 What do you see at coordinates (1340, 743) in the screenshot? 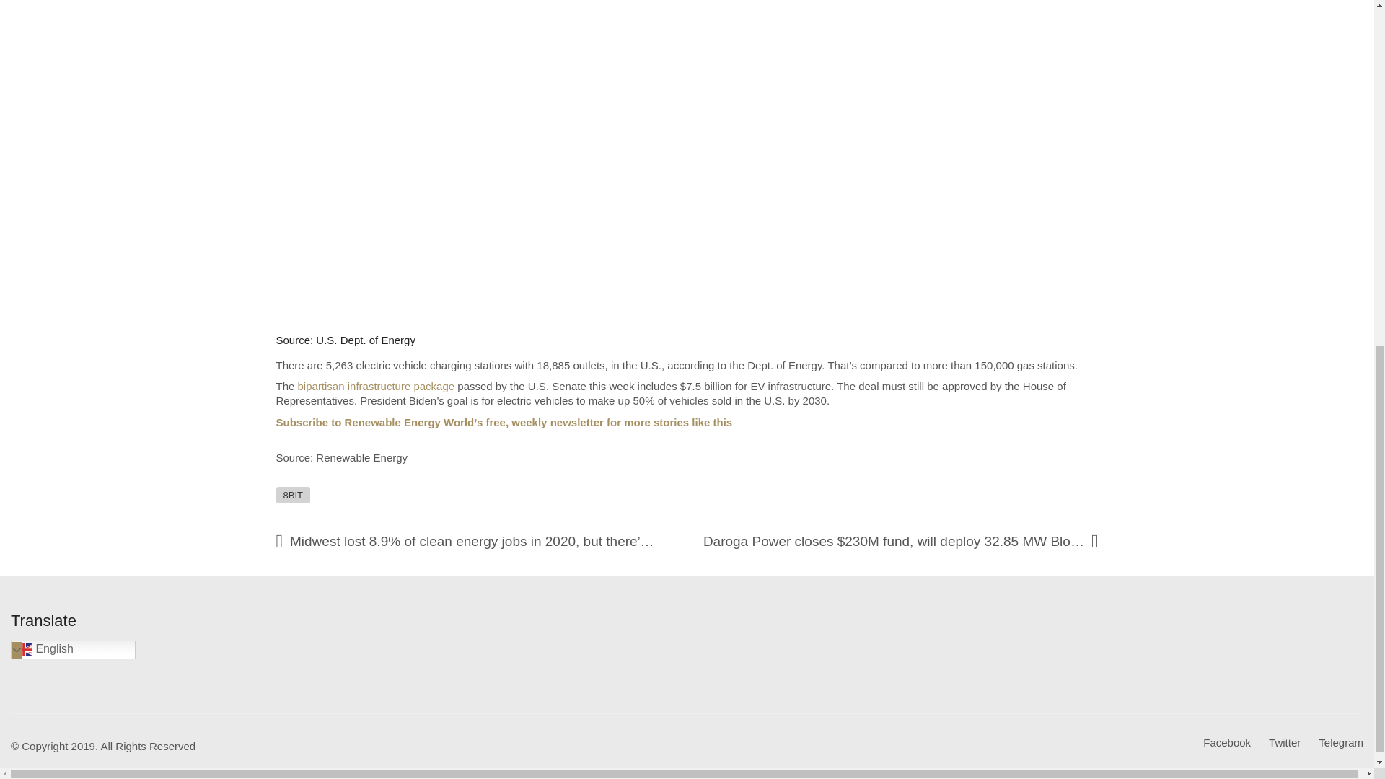
I see `Telegram` at bounding box center [1340, 743].